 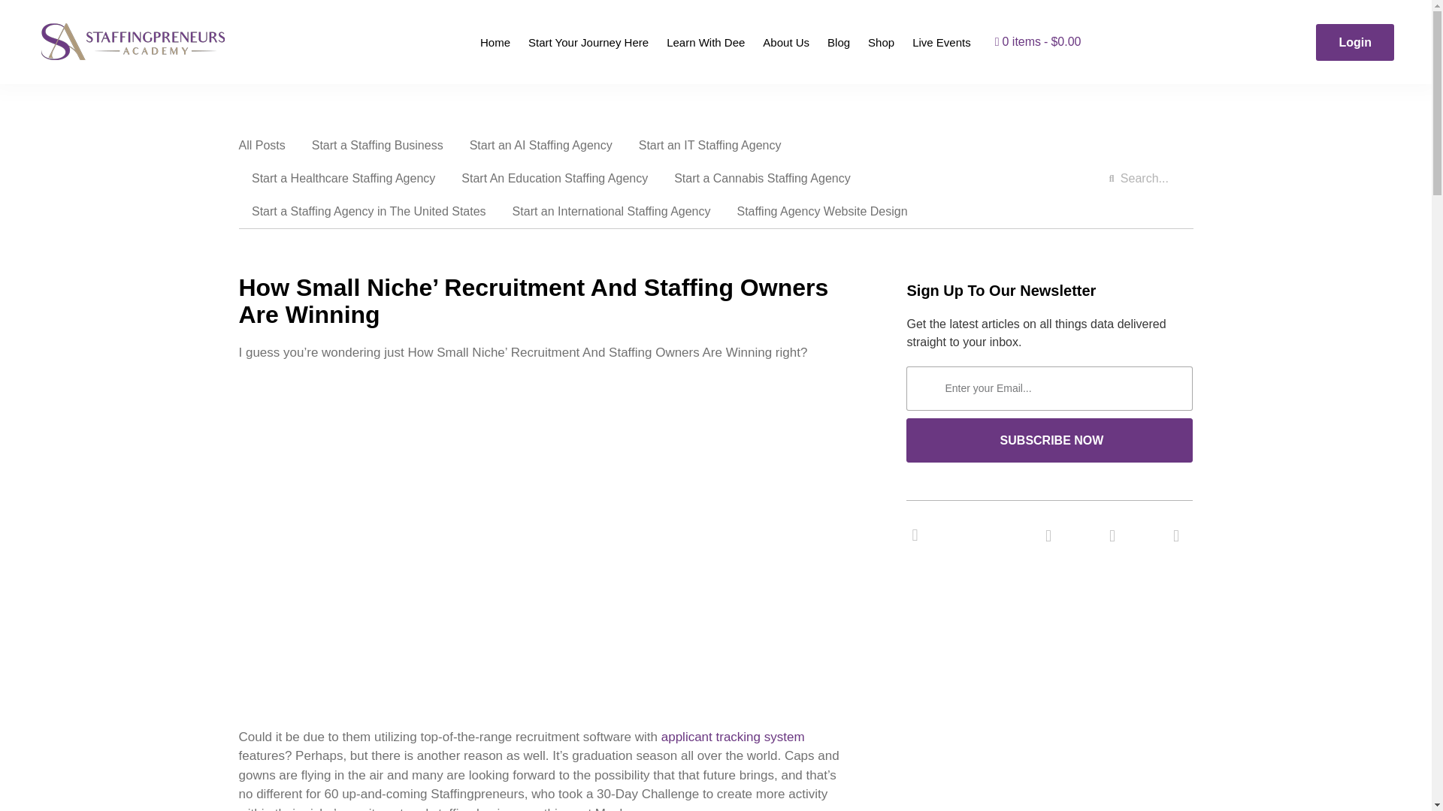 What do you see at coordinates (495, 42) in the screenshot?
I see `Home` at bounding box center [495, 42].